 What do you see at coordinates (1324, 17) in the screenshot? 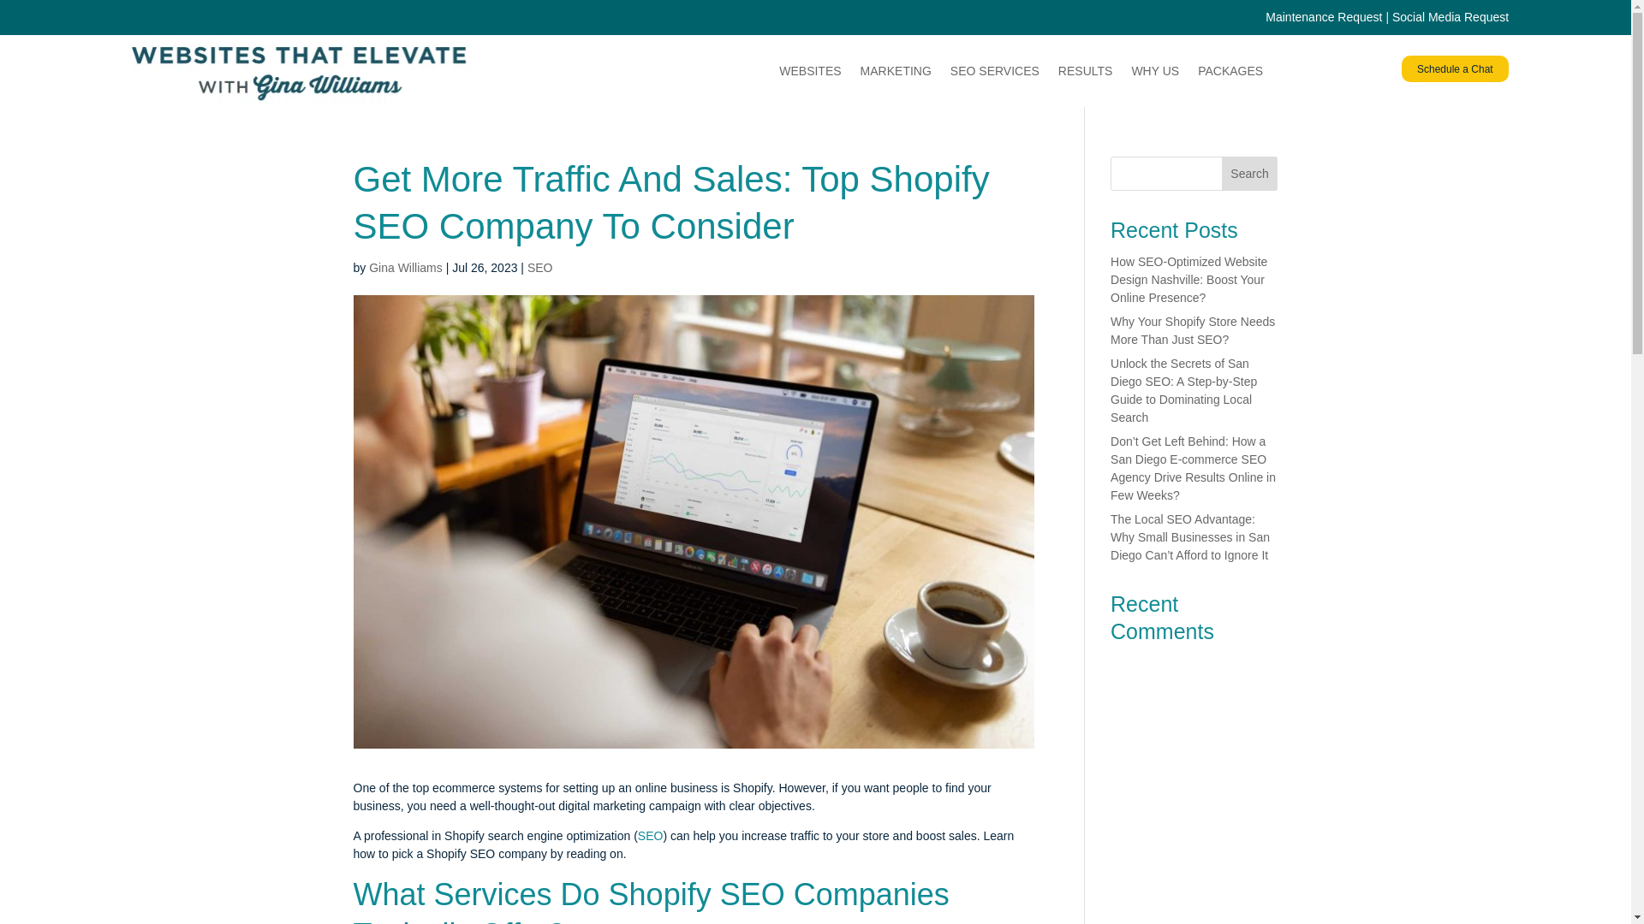
I see `Maintenance Request` at bounding box center [1324, 17].